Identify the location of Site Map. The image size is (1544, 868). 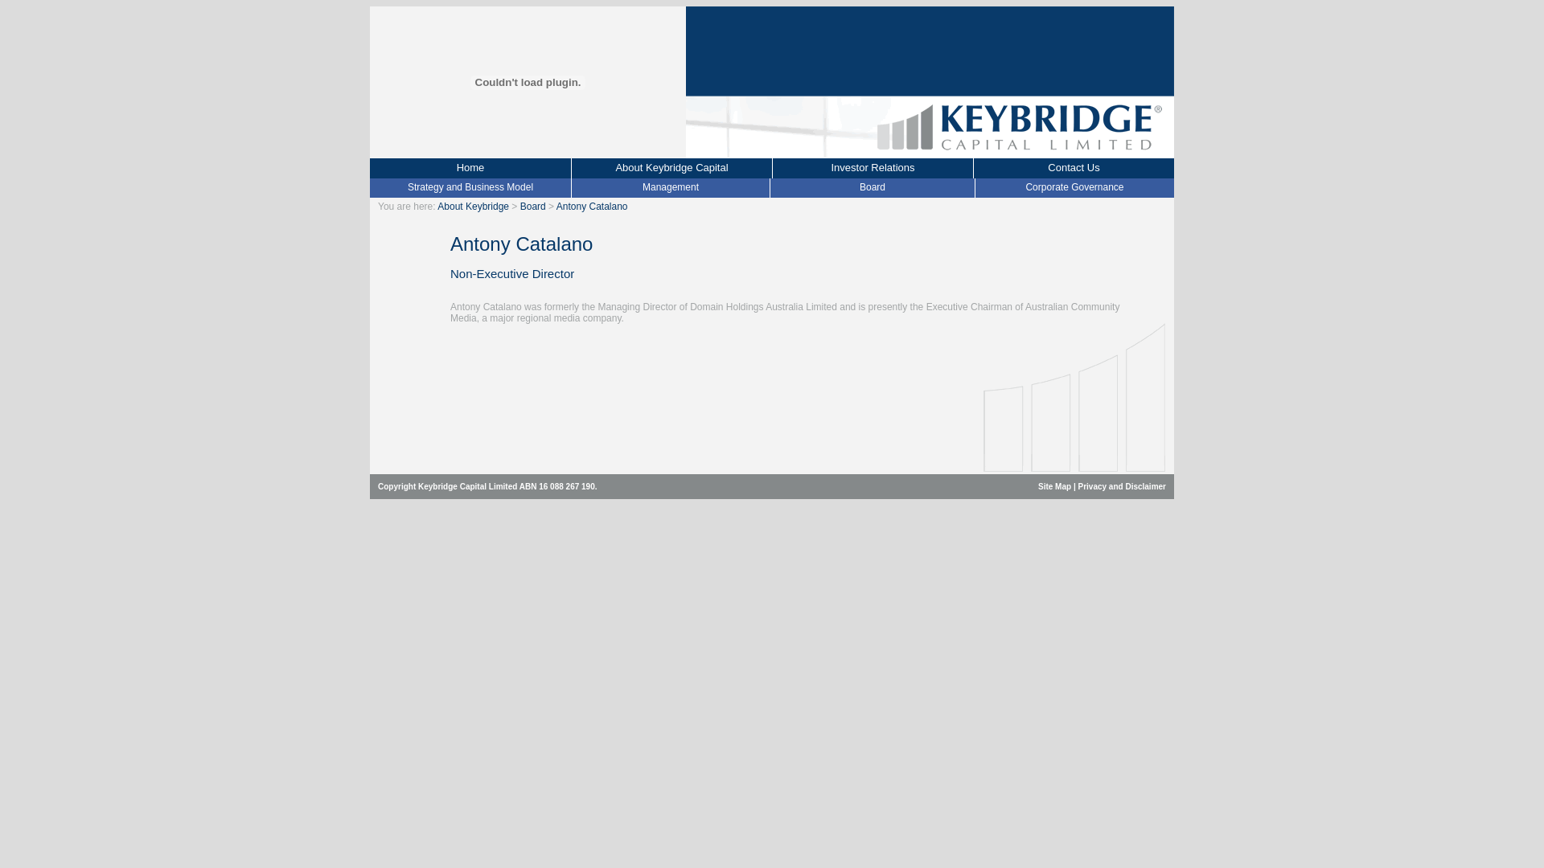
(1055, 487).